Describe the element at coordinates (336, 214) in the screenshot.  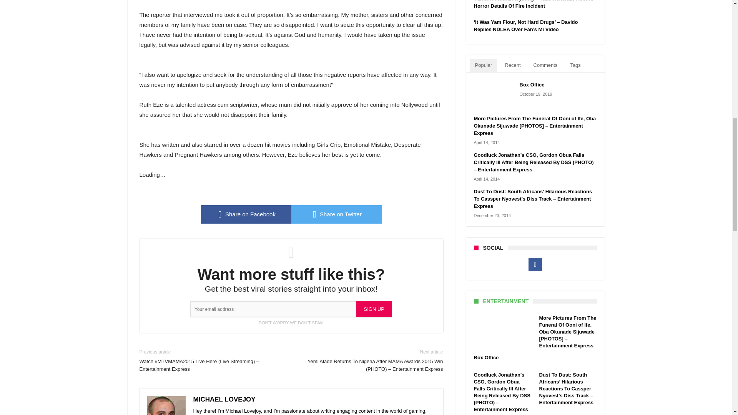
I see `twitter` at that location.